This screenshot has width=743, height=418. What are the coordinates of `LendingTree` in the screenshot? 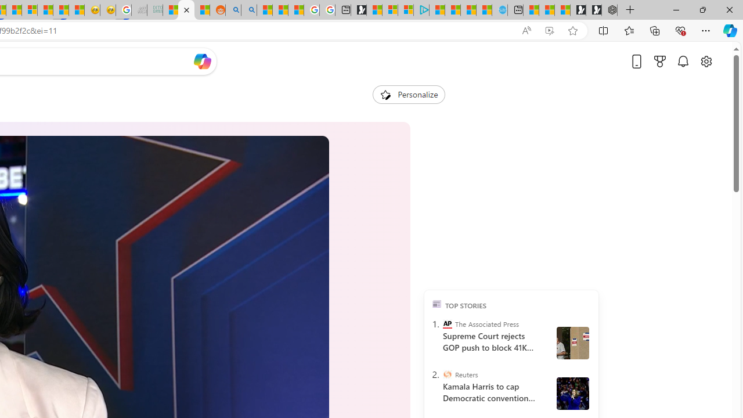 It's located at (469, 255).